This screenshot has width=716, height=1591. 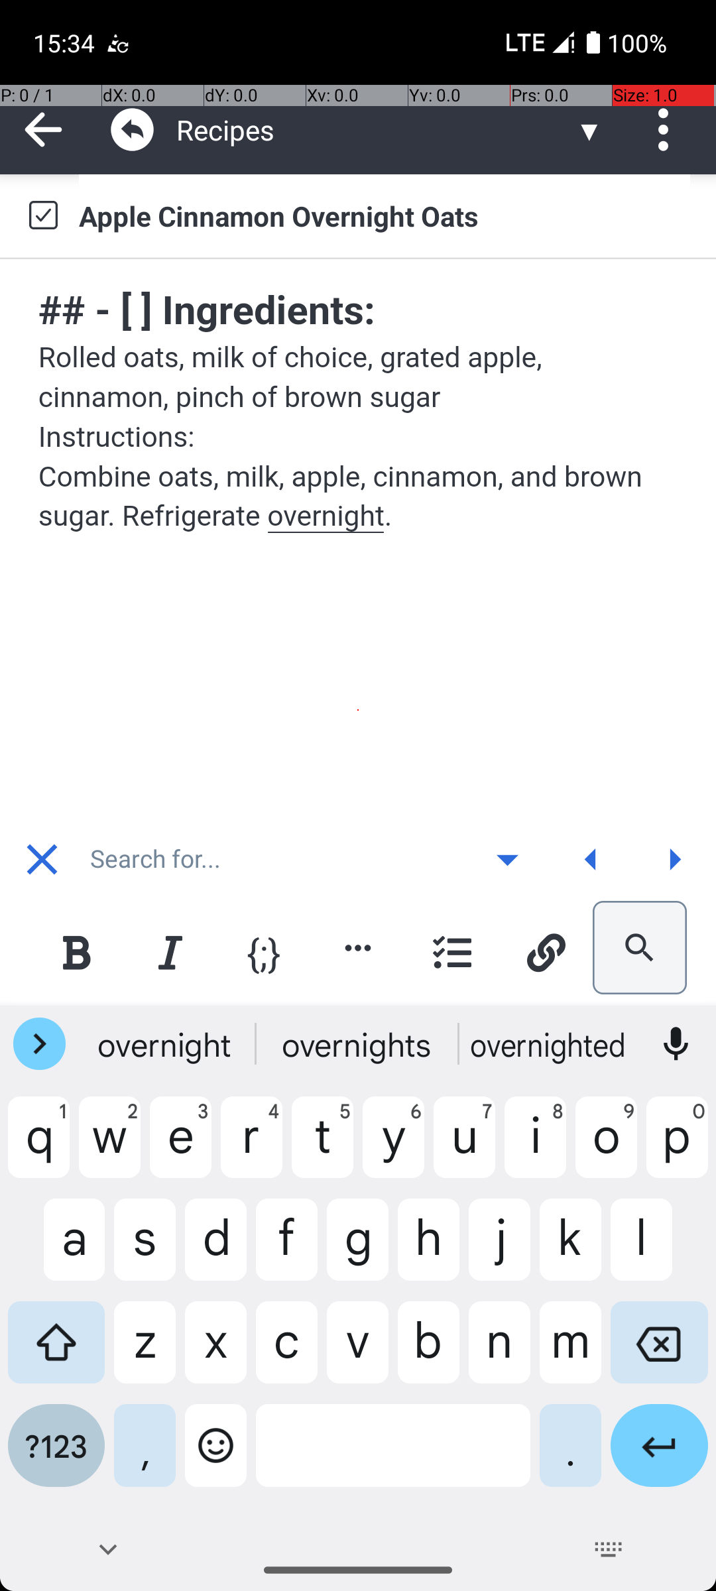 I want to click on overnight, so click(x=166, y=1044).